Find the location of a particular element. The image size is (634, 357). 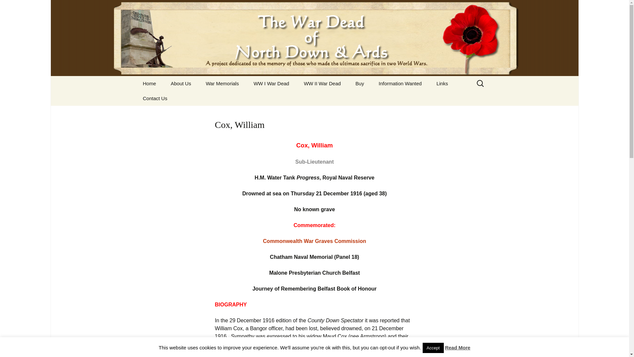

Read More is located at coordinates (458, 347).